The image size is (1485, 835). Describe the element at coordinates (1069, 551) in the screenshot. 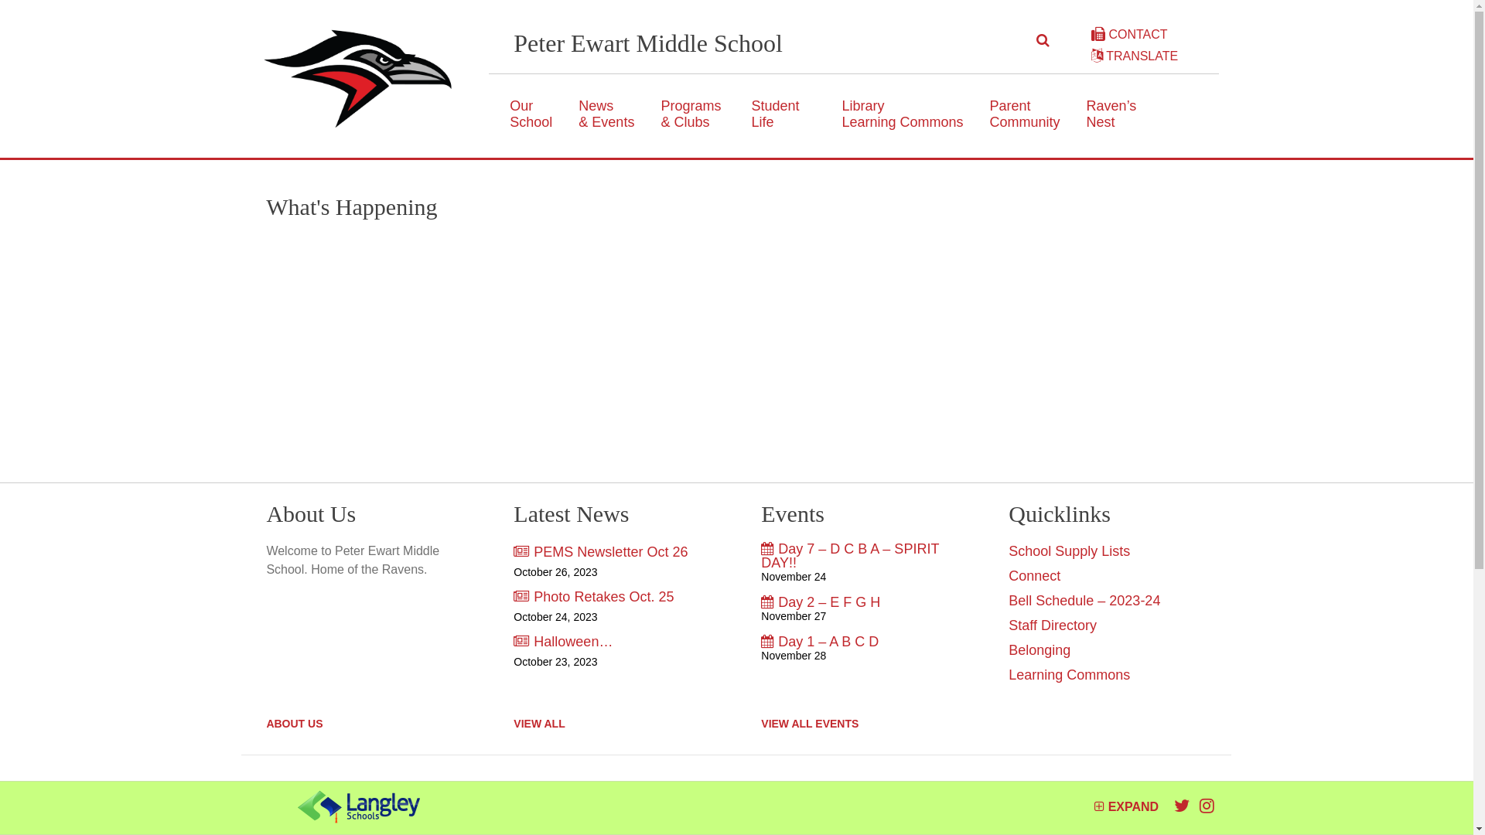

I see `School Supply Lists` at that location.